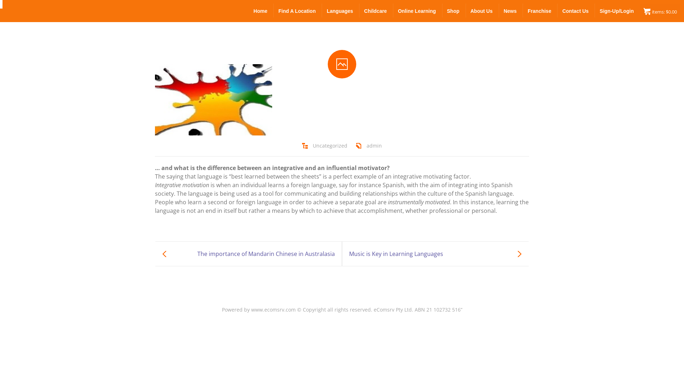 The height and width of the screenshot is (385, 684). I want to click on Contact Us, so click(576, 11).